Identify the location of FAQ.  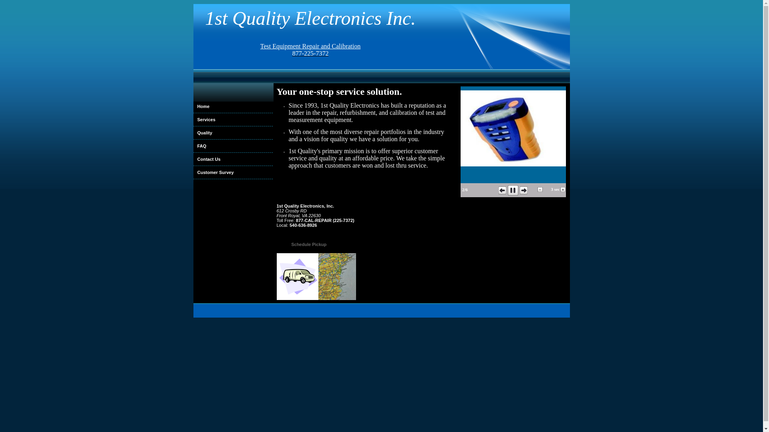
(233, 146).